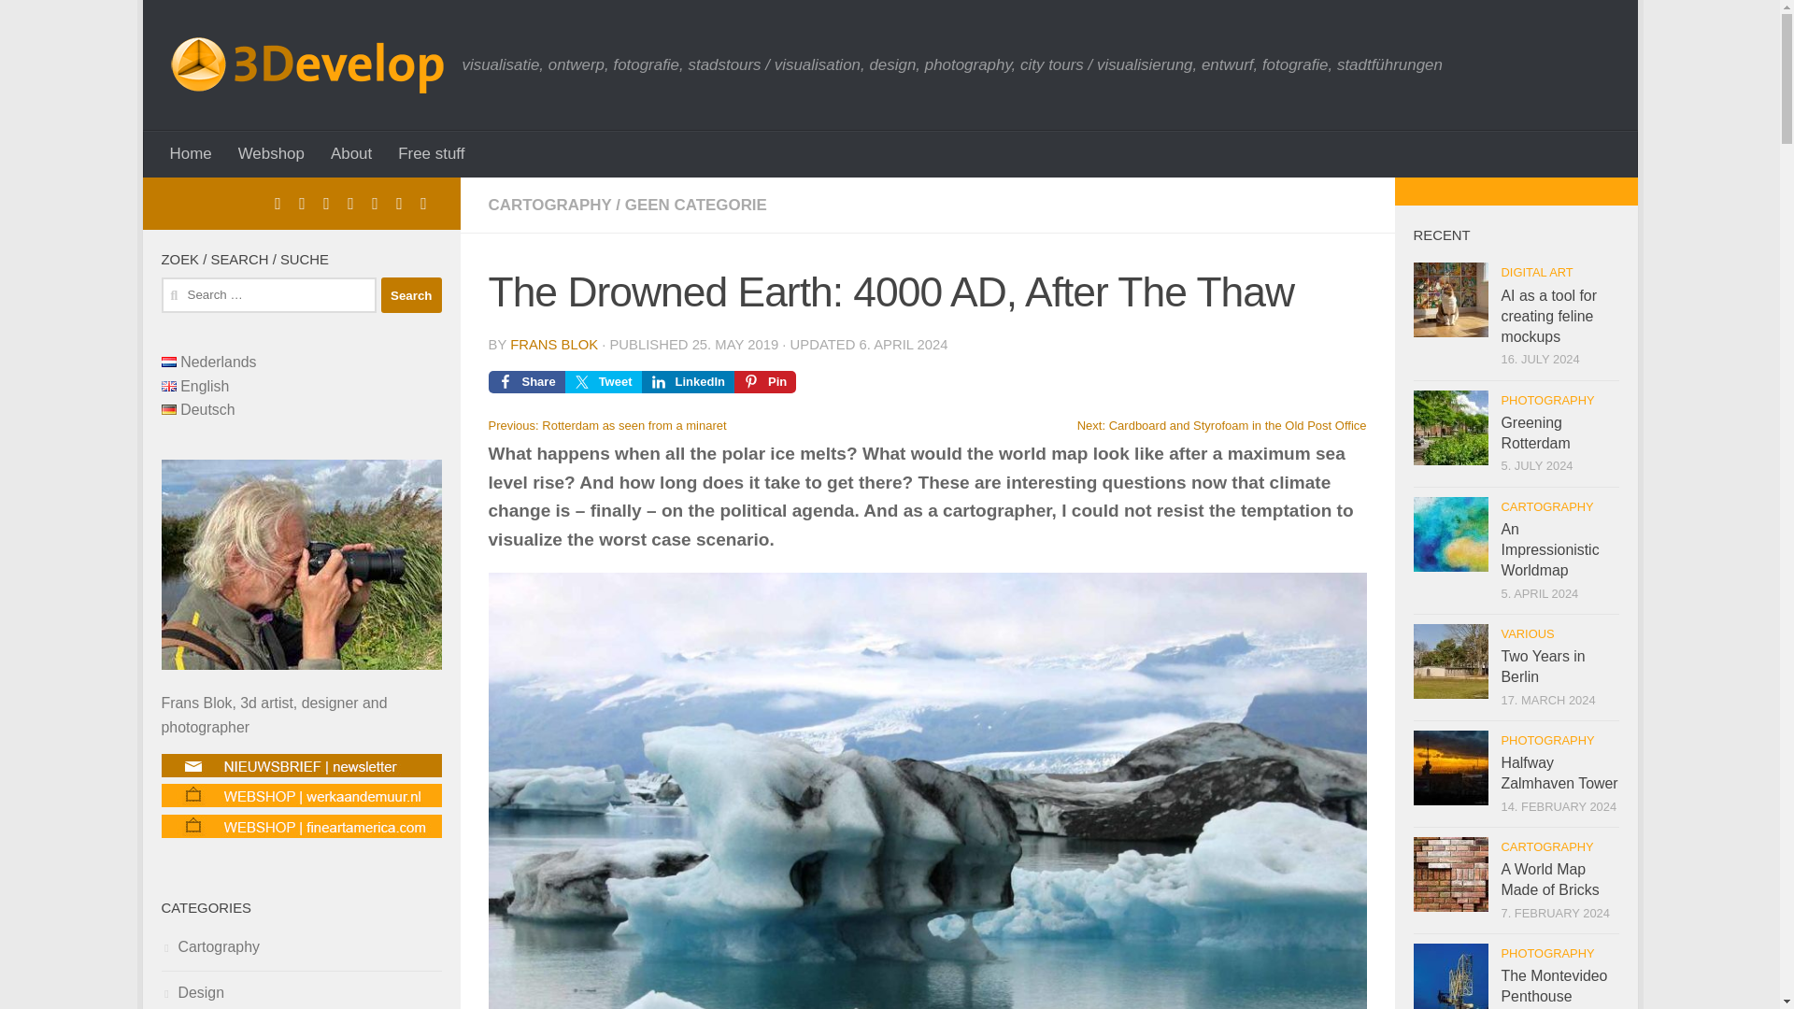 This screenshot has height=1009, width=1794. What do you see at coordinates (607, 426) in the screenshot?
I see `Previous: Rotterdam as seen from a minaret` at bounding box center [607, 426].